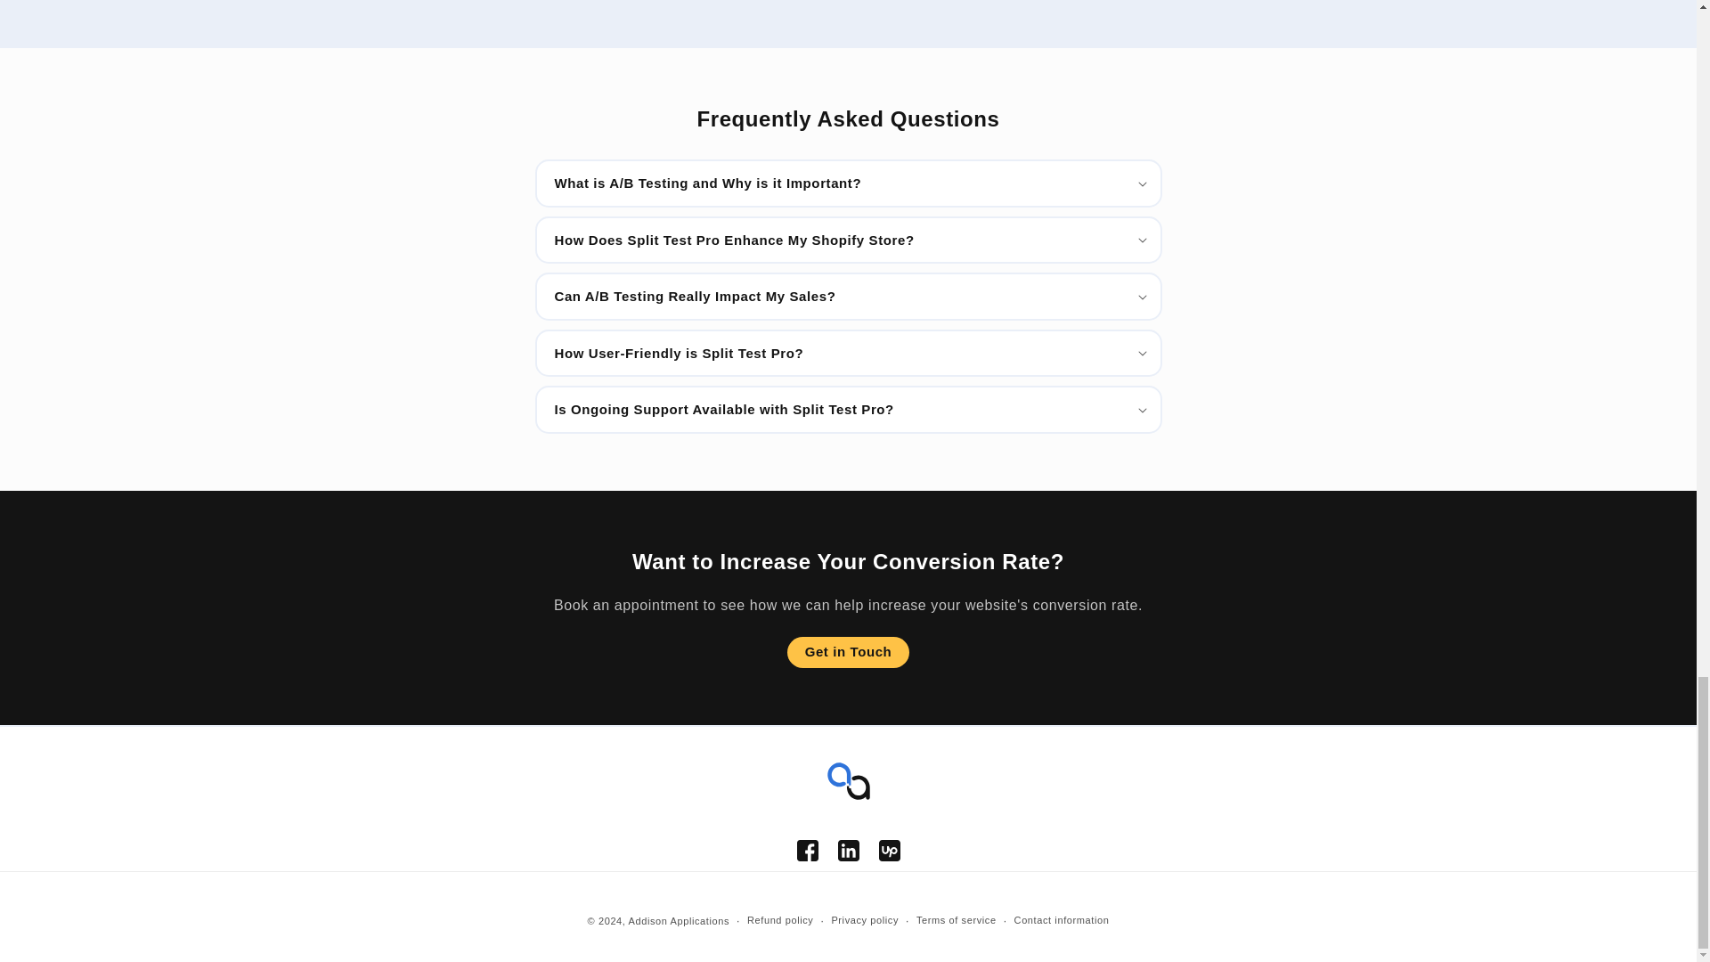 The height and width of the screenshot is (962, 1710). Describe the element at coordinates (780, 920) in the screenshot. I see `Refund policy` at that location.